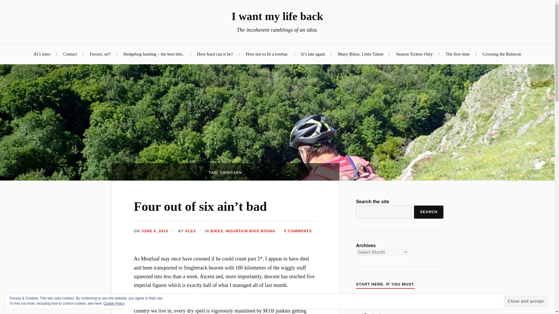 This screenshot has width=559, height=314. Describe the element at coordinates (298, 231) in the screenshot. I see `5 COMMENTS` at that location.